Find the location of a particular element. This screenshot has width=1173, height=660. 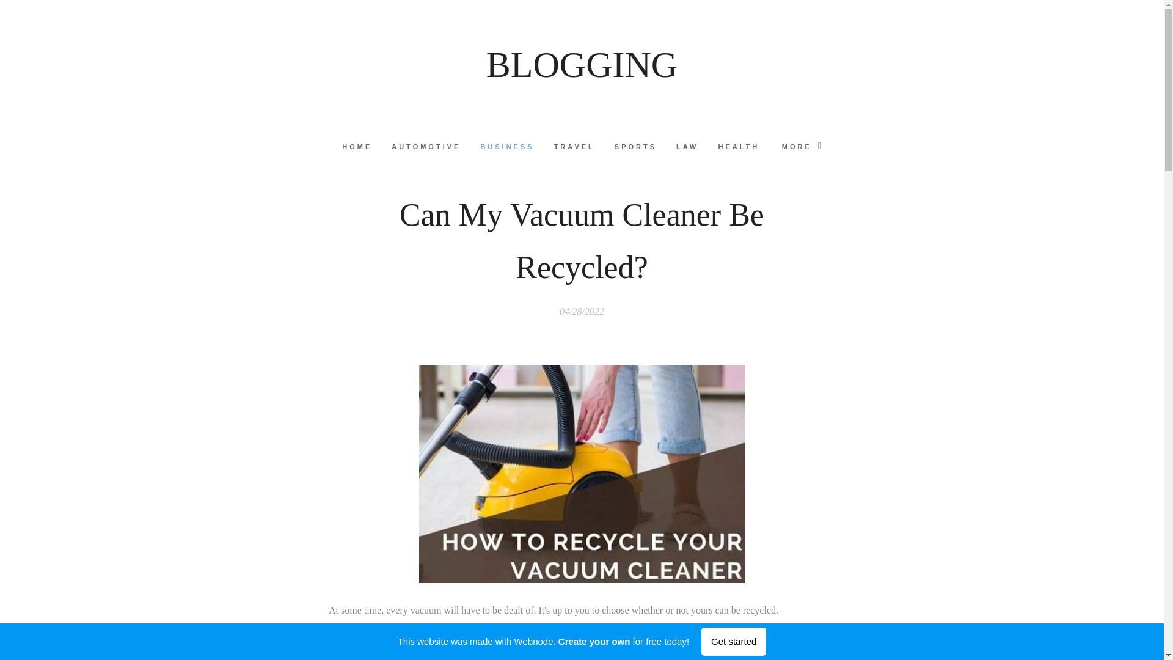

SPORTS is located at coordinates (635, 146).